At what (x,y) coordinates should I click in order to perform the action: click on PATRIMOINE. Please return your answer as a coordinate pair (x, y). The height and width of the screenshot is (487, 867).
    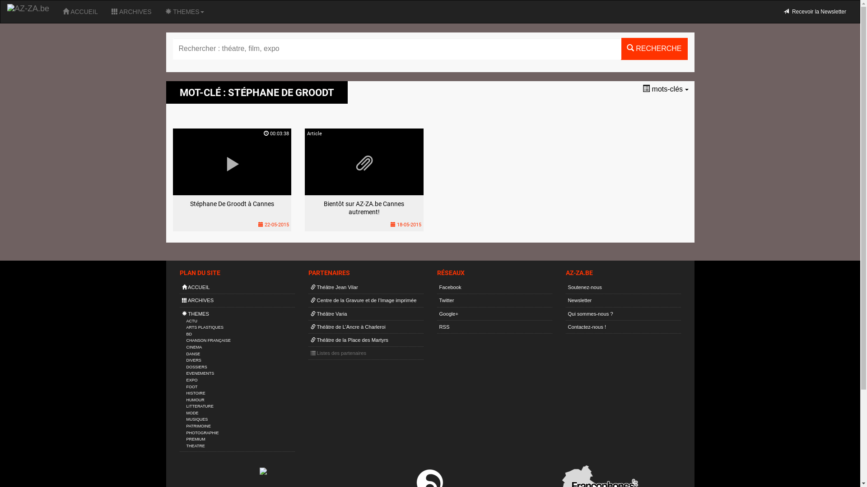
    Looking at the image, I should click on (198, 426).